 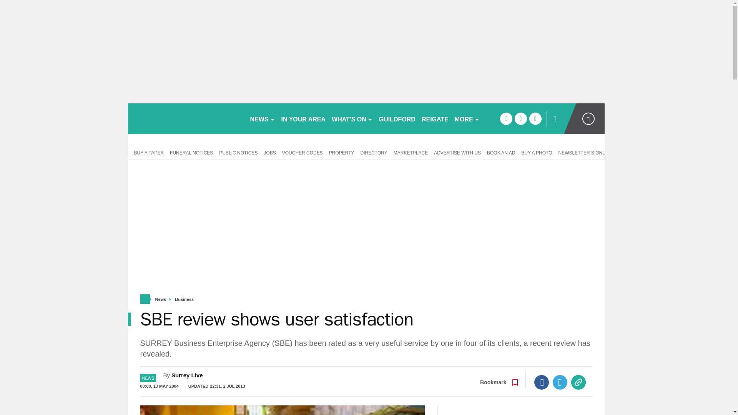 I want to click on getsurrey, so click(x=185, y=118).